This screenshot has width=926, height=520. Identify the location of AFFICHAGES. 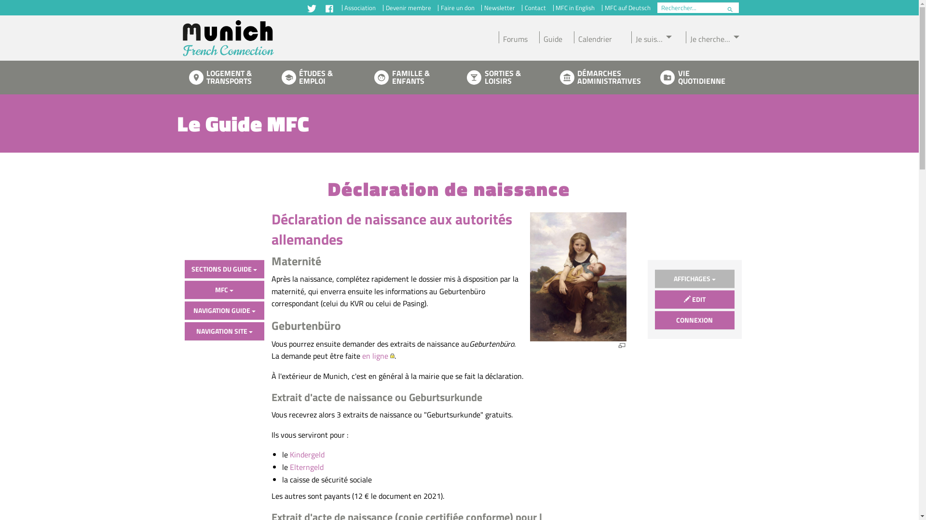
(694, 279).